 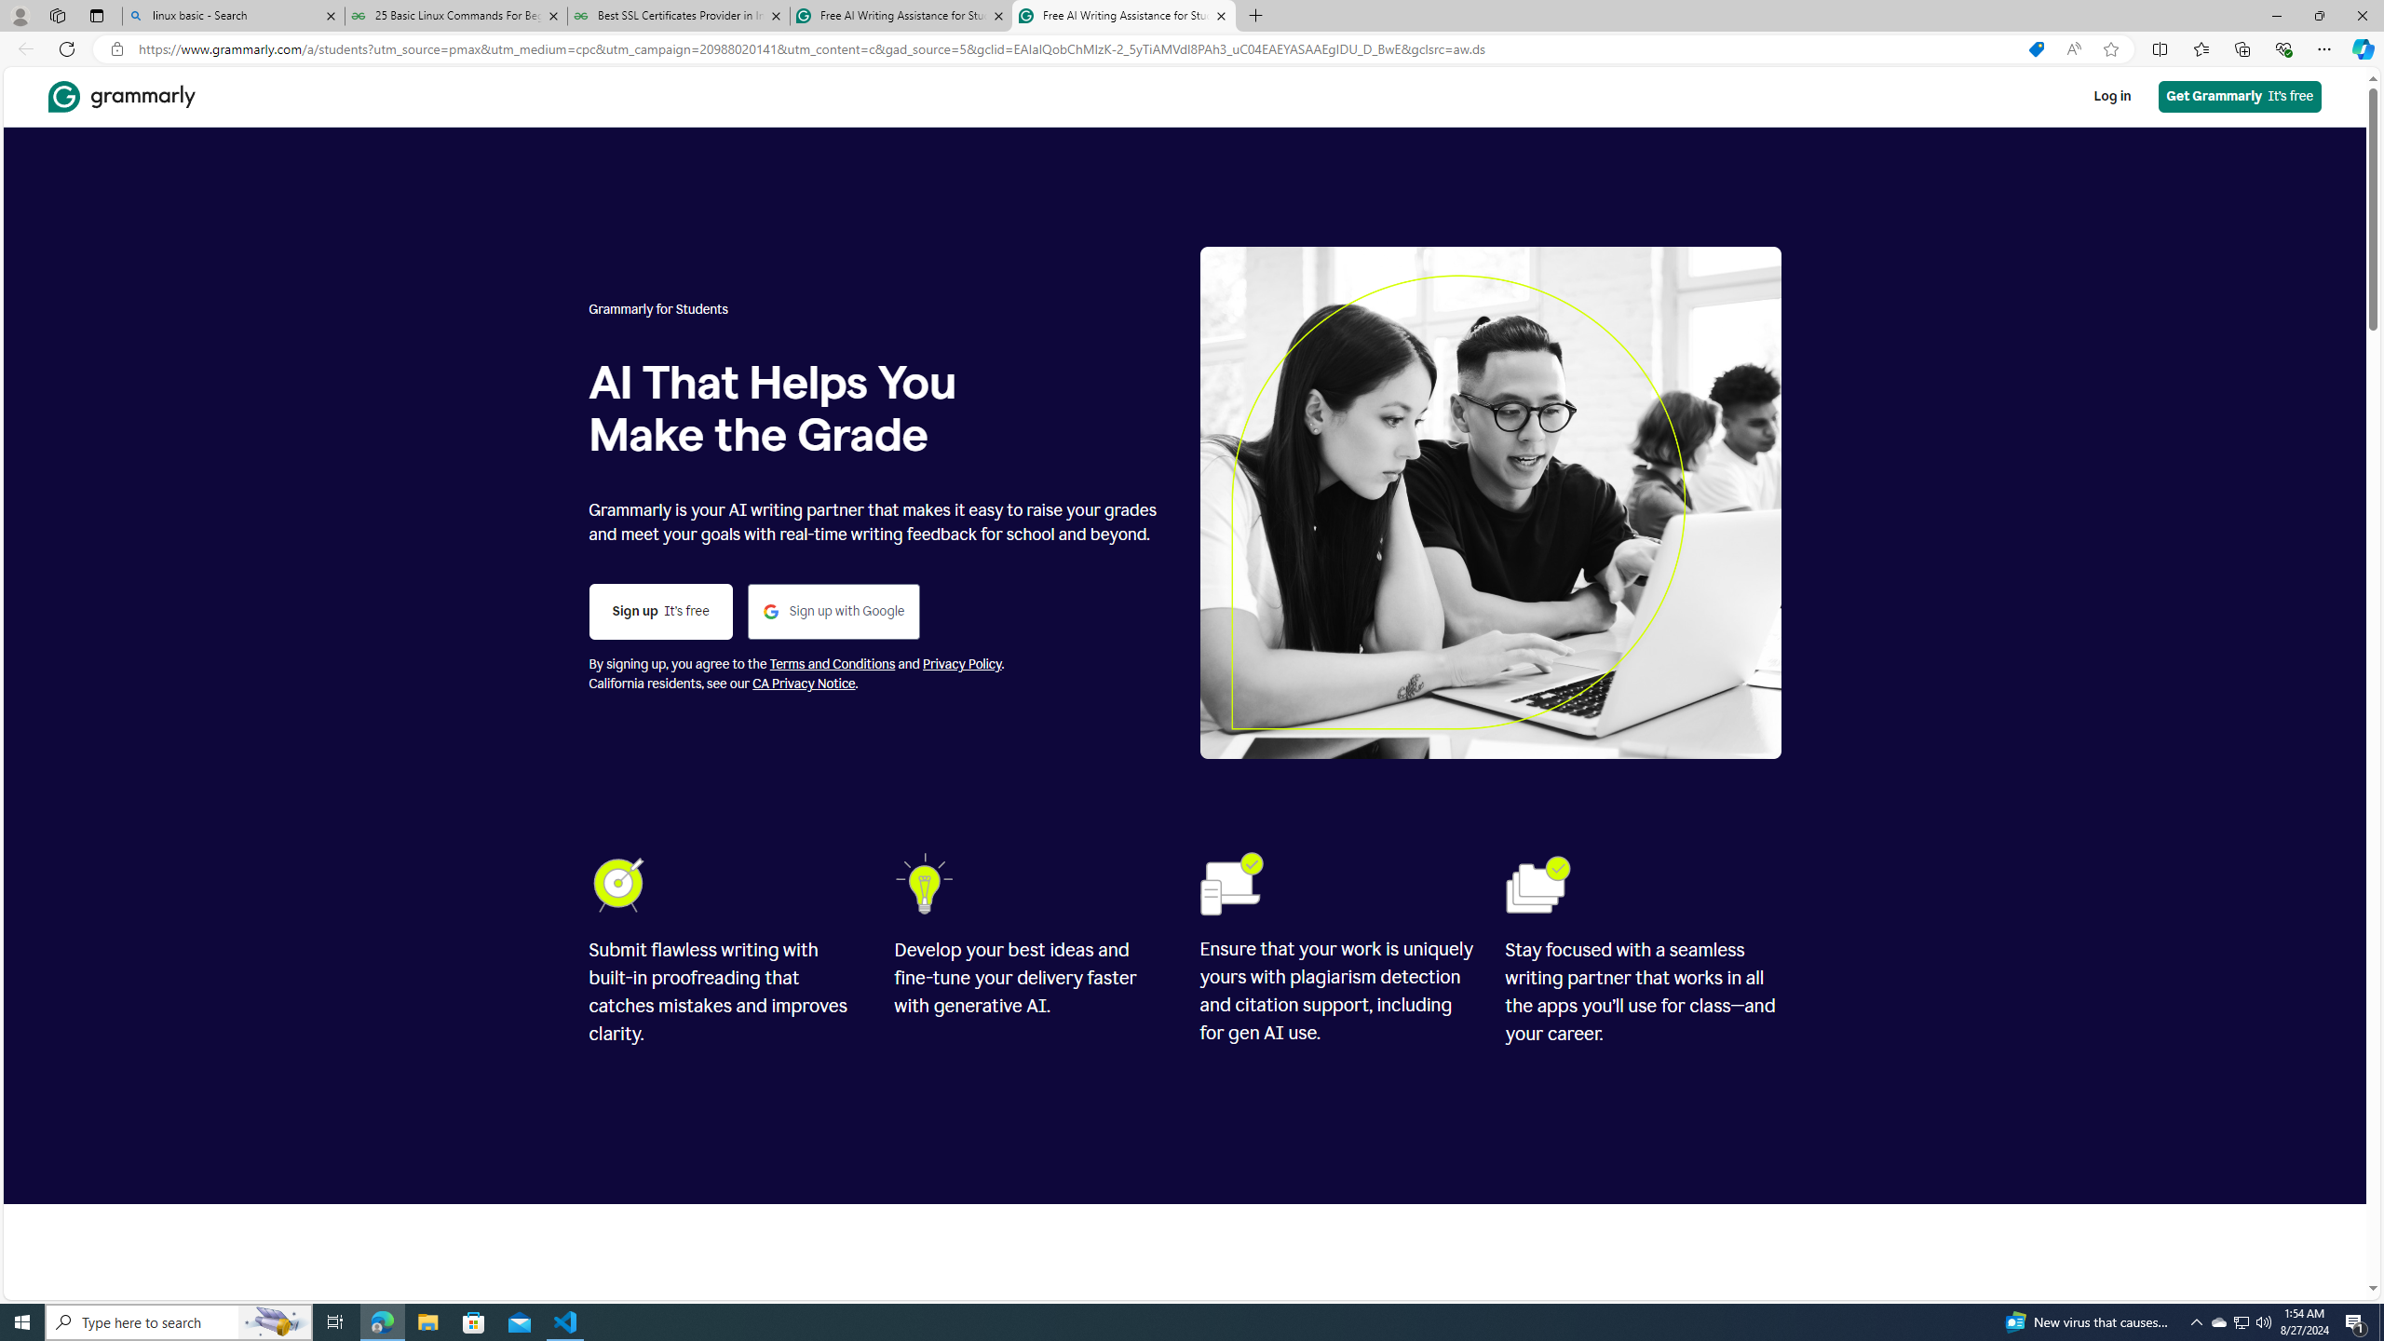 What do you see at coordinates (961, 665) in the screenshot?
I see `Privacy Policy` at bounding box center [961, 665].